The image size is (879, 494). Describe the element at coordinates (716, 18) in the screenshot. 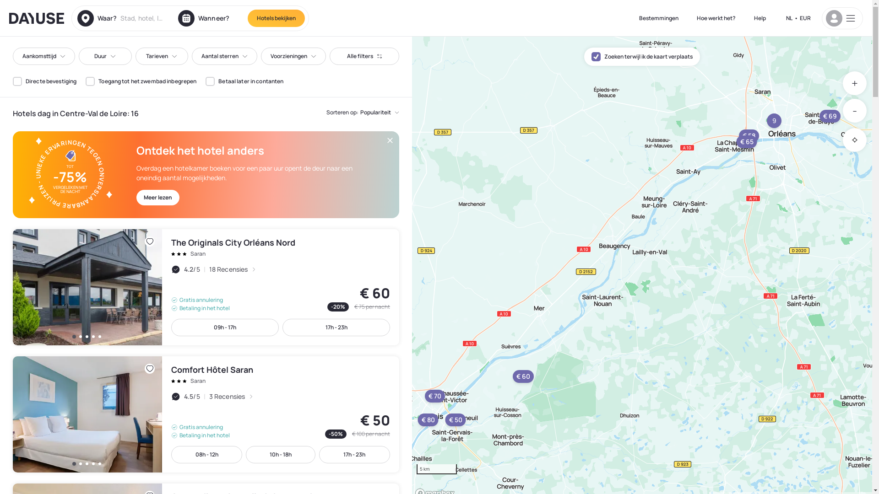

I see `Hoe werkt het?` at that location.